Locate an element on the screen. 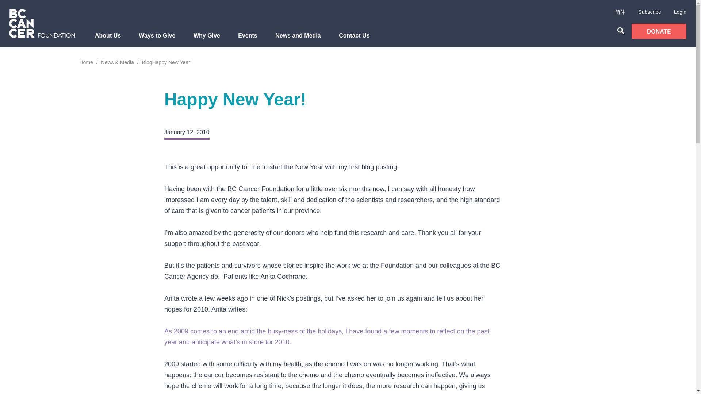 The width and height of the screenshot is (701, 394). Why Give is located at coordinates (207, 39).